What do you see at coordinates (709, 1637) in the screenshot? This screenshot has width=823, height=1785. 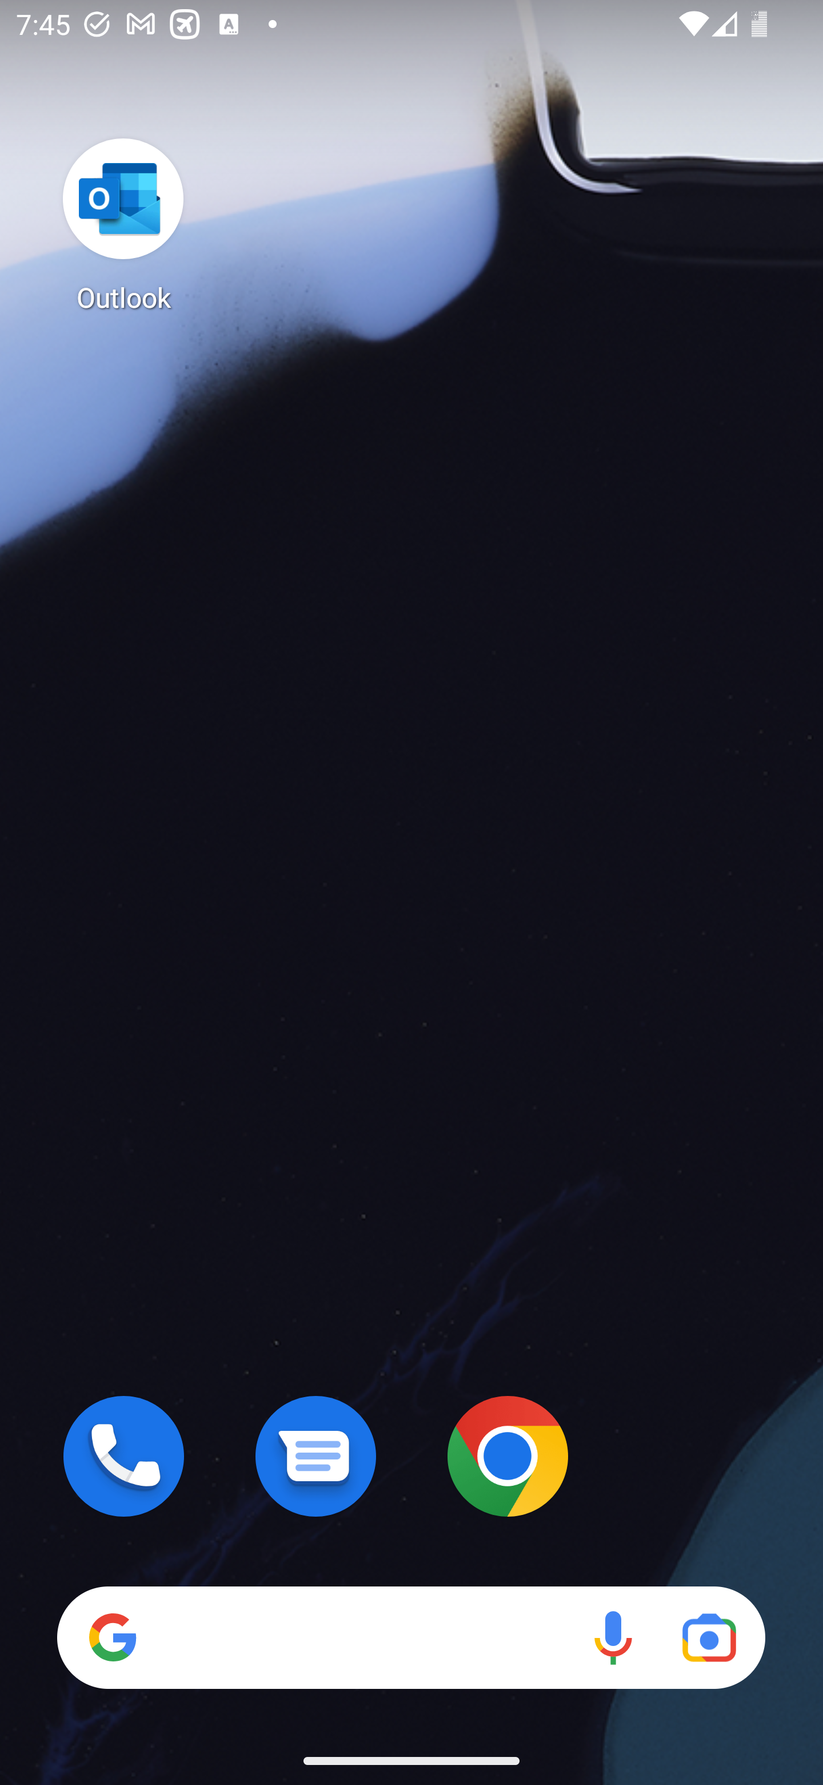 I see `Google Lens` at bounding box center [709, 1637].